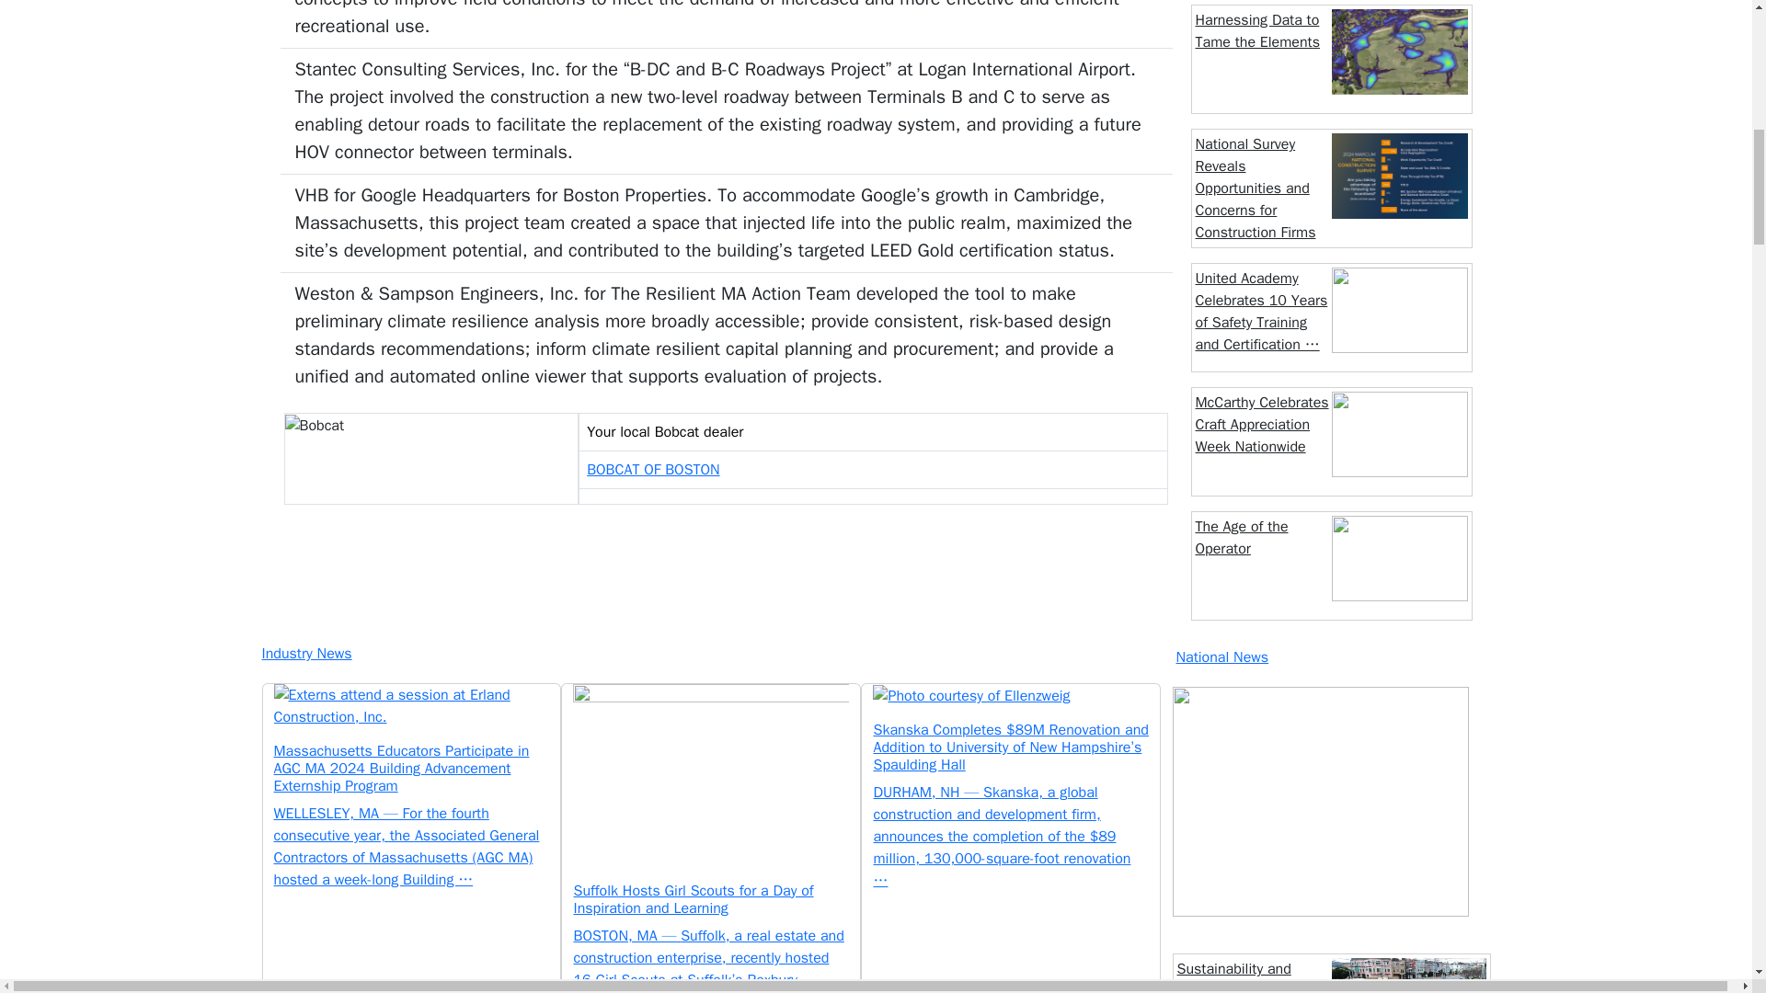 Image resolution: width=1766 pixels, height=993 pixels. Describe the element at coordinates (652, 469) in the screenshot. I see `BOBCAT OF BOSTON` at that location.